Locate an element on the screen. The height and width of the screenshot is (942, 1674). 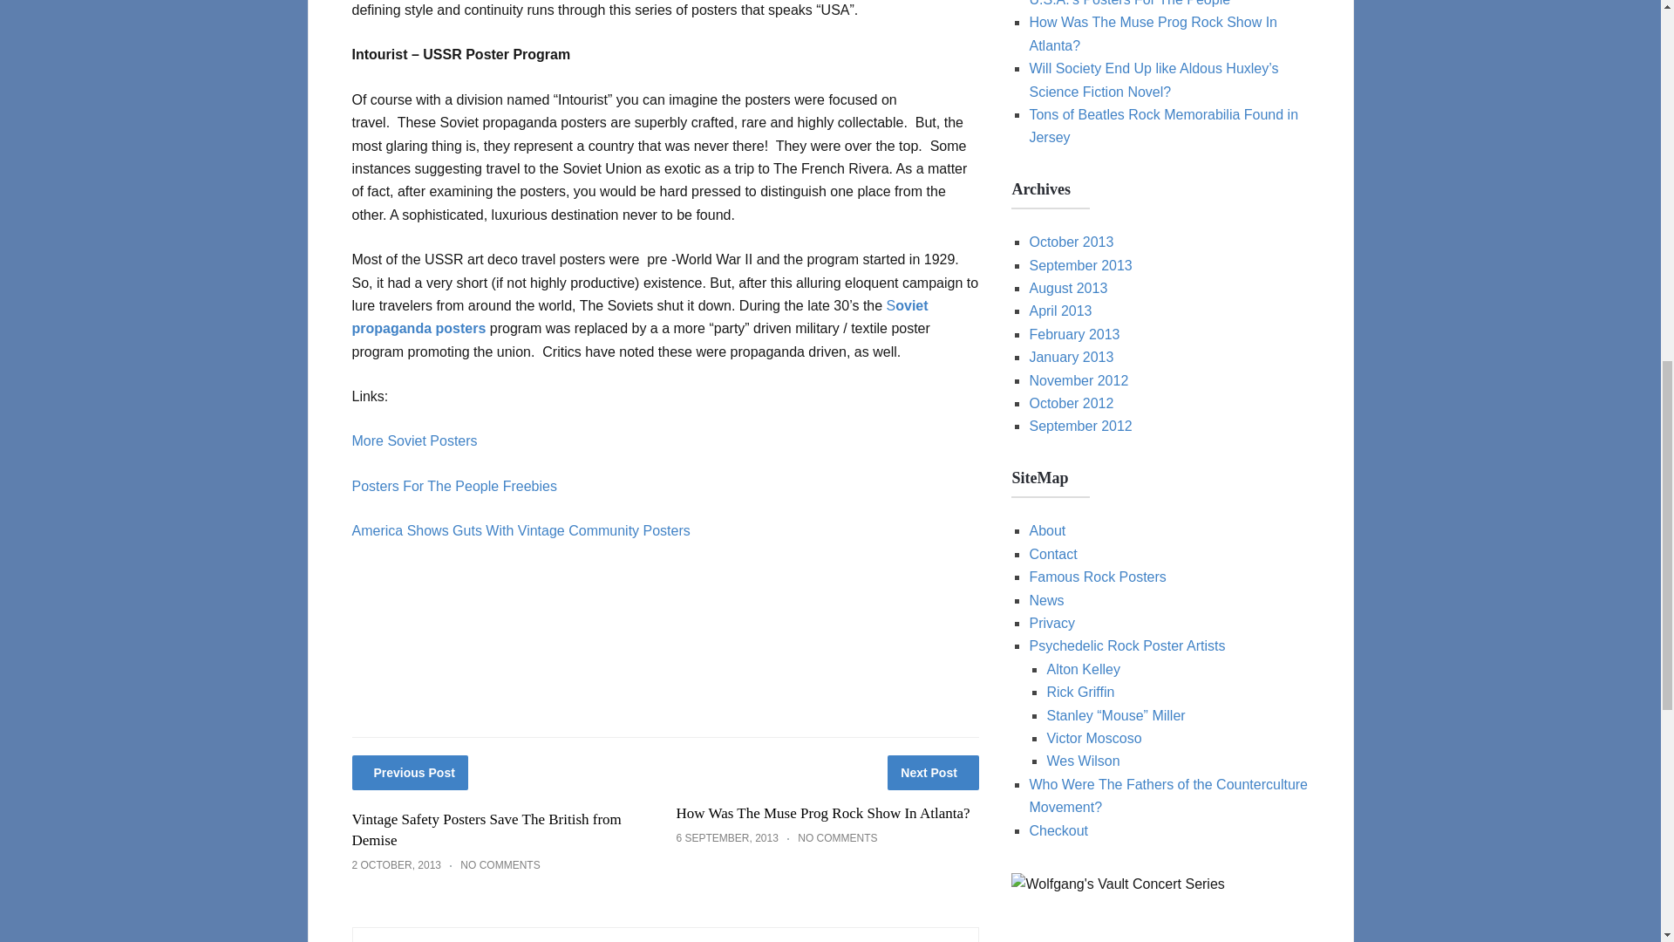
Previous Post is located at coordinates (410, 773).